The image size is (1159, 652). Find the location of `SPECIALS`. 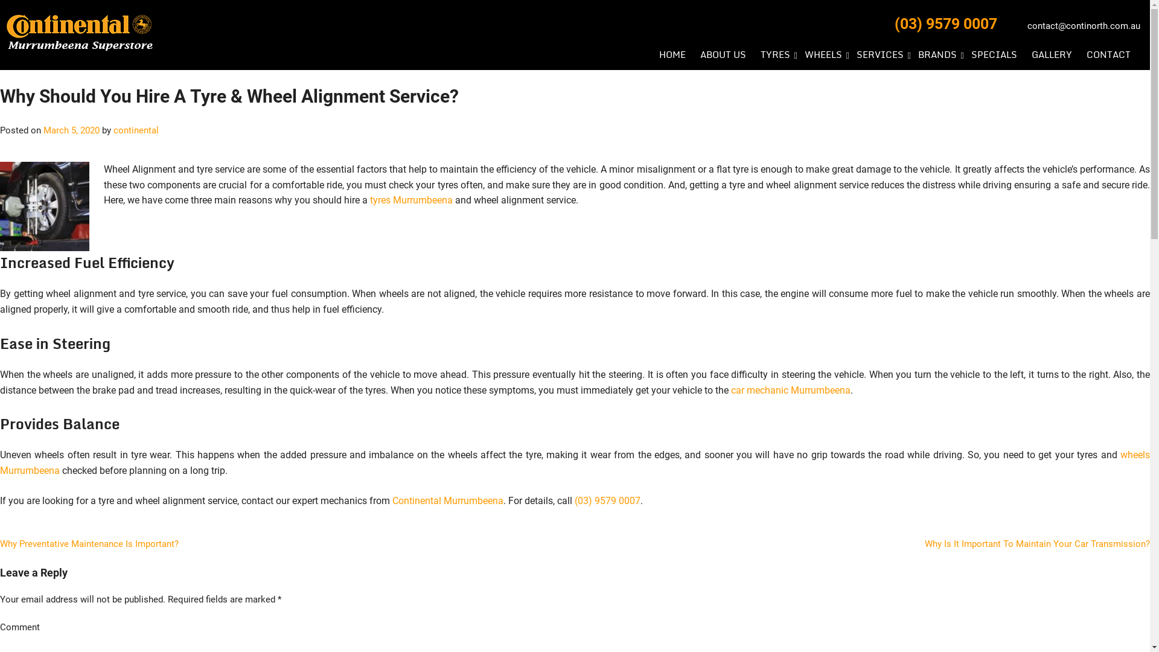

SPECIALS is located at coordinates (994, 54).